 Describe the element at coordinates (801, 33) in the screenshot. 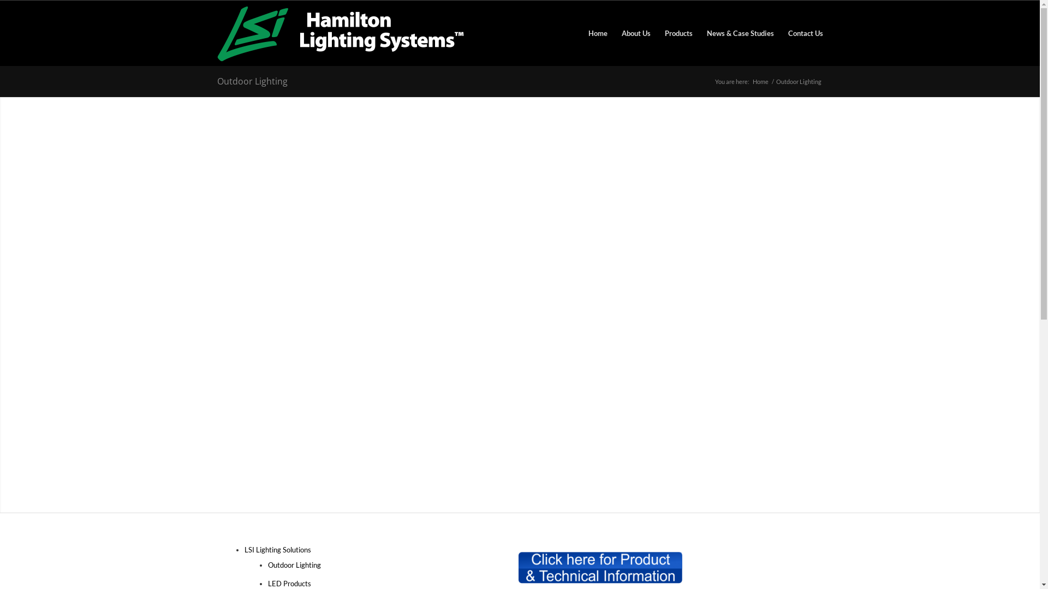

I see `Contact Us` at that location.